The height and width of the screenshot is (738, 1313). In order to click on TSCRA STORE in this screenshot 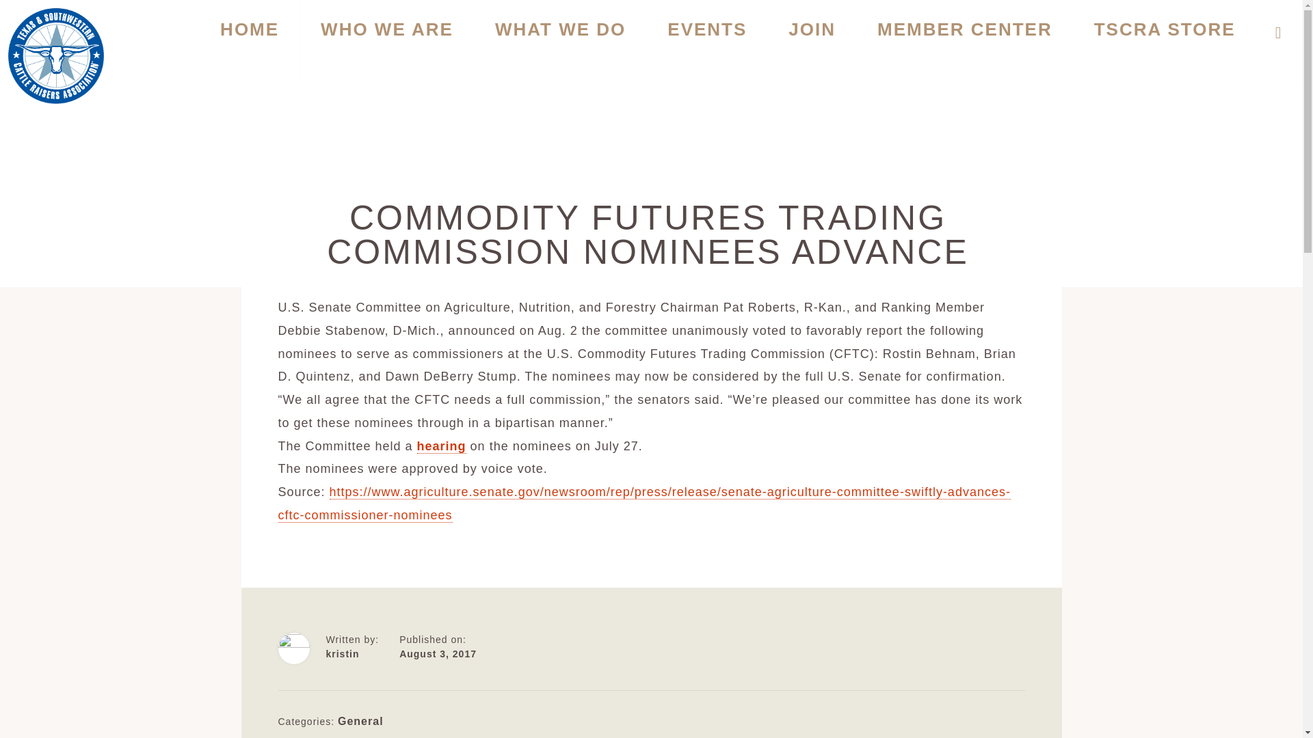, I will do `click(1165, 41)`.